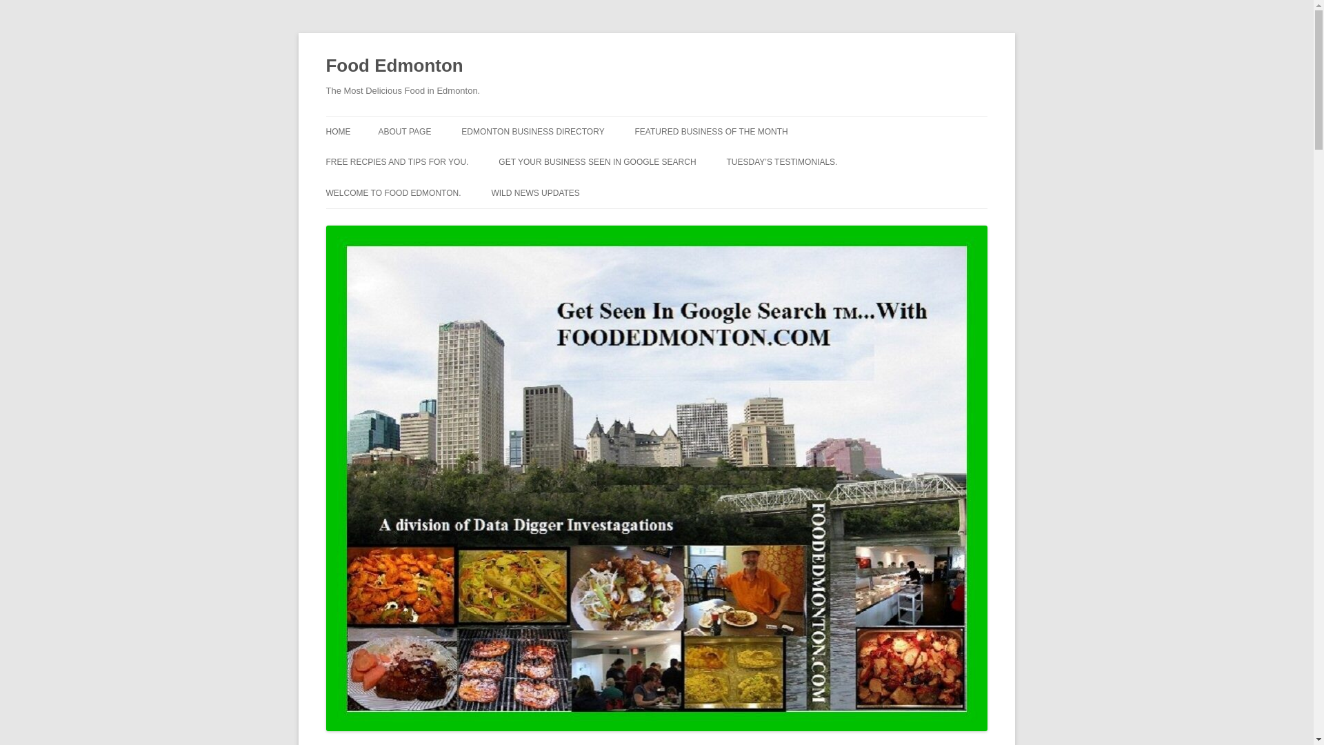 This screenshot has height=745, width=1324. I want to click on GET YOUR BUSINESS SEEN IN GOOGLE SEARCH, so click(597, 161).